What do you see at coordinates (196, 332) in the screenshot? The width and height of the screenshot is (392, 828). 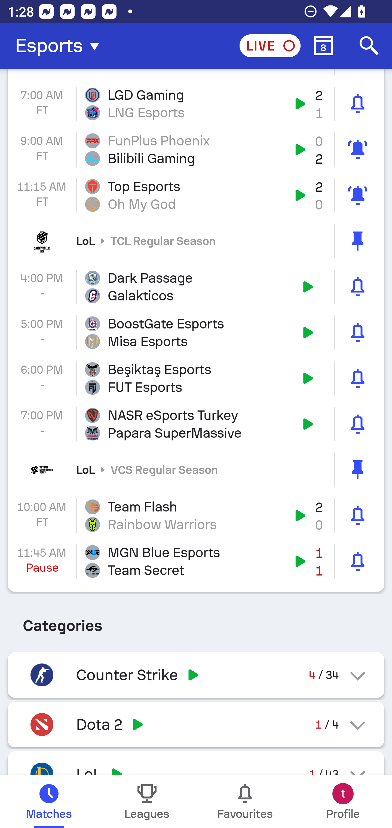 I see `5:00 PM - BoostGate Esports Misa Esports` at bounding box center [196, 332].